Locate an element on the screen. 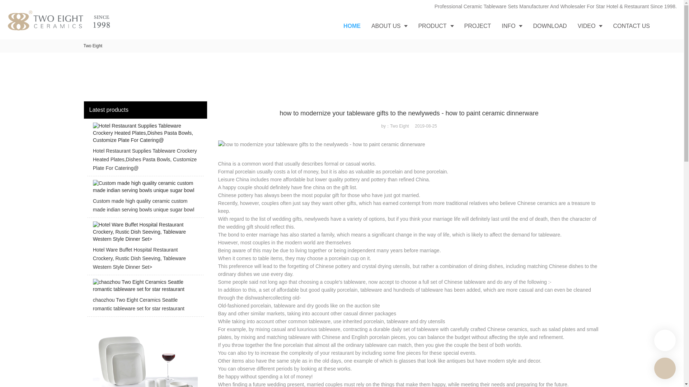 This screenshot has height=387, width=689. HOME is located at coordinates (352, 26).